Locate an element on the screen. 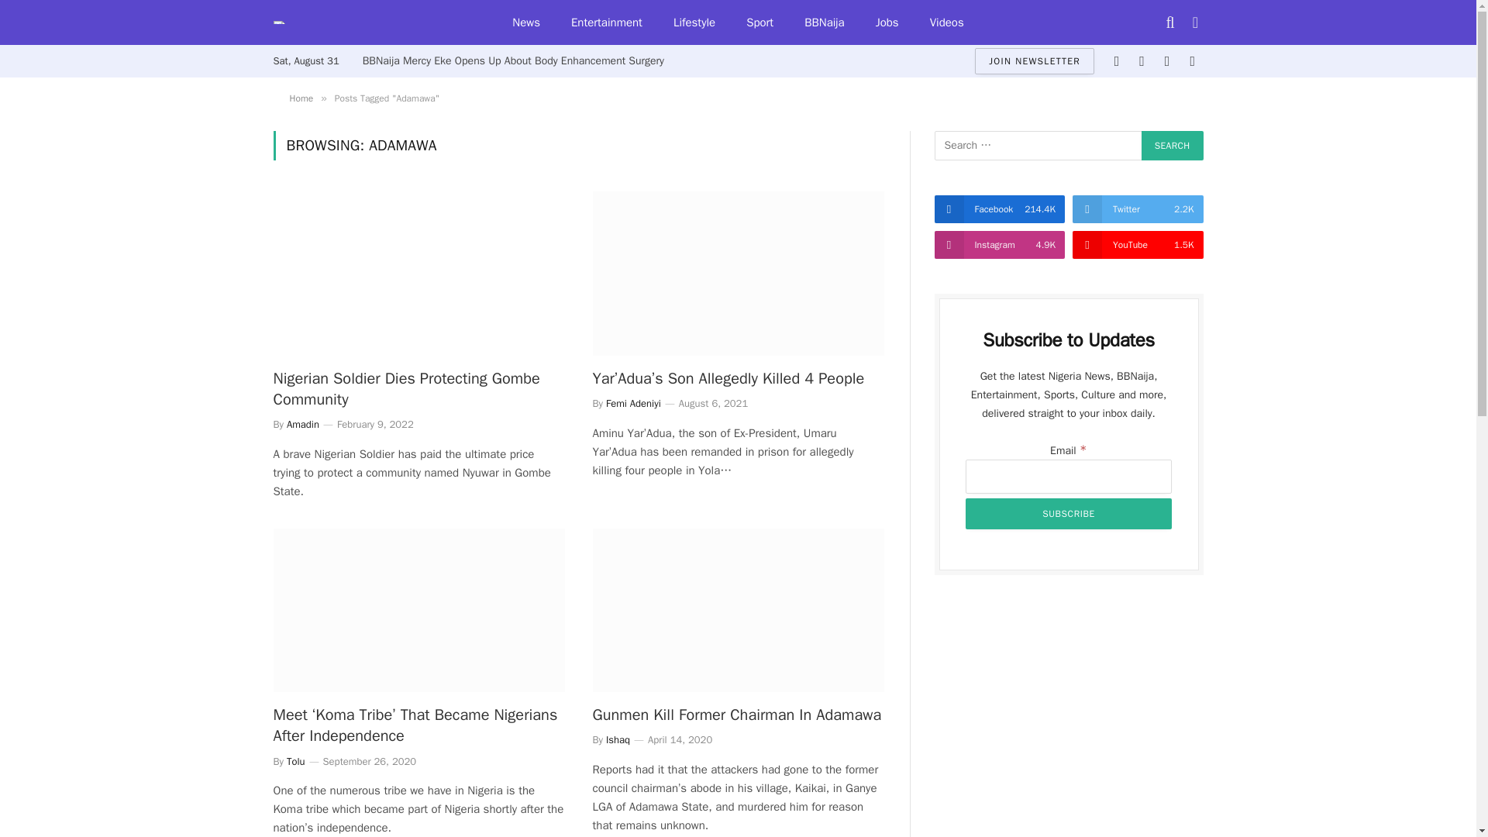 This screenshot has width=1488, height=837. entertainment is located at coordinates (606, 22).